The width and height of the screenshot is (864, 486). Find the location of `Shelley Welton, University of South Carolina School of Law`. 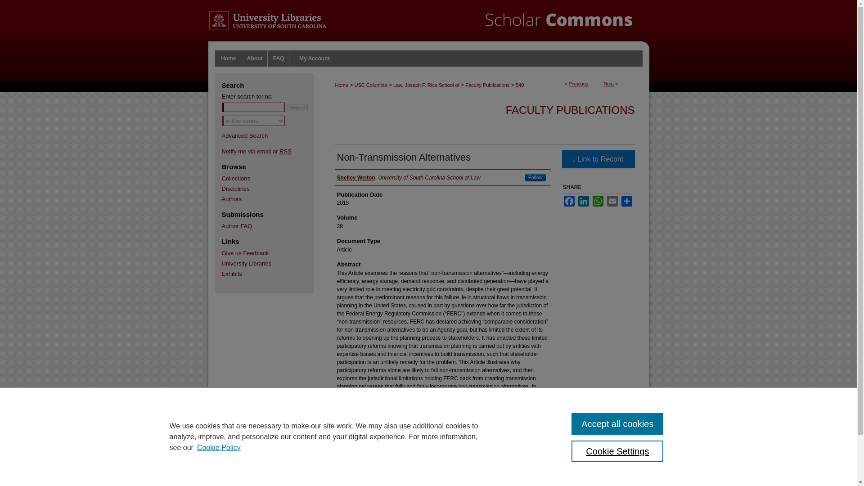

Shelley Welton, University of South Carolina School of Law is located at coordinates (409, 177).